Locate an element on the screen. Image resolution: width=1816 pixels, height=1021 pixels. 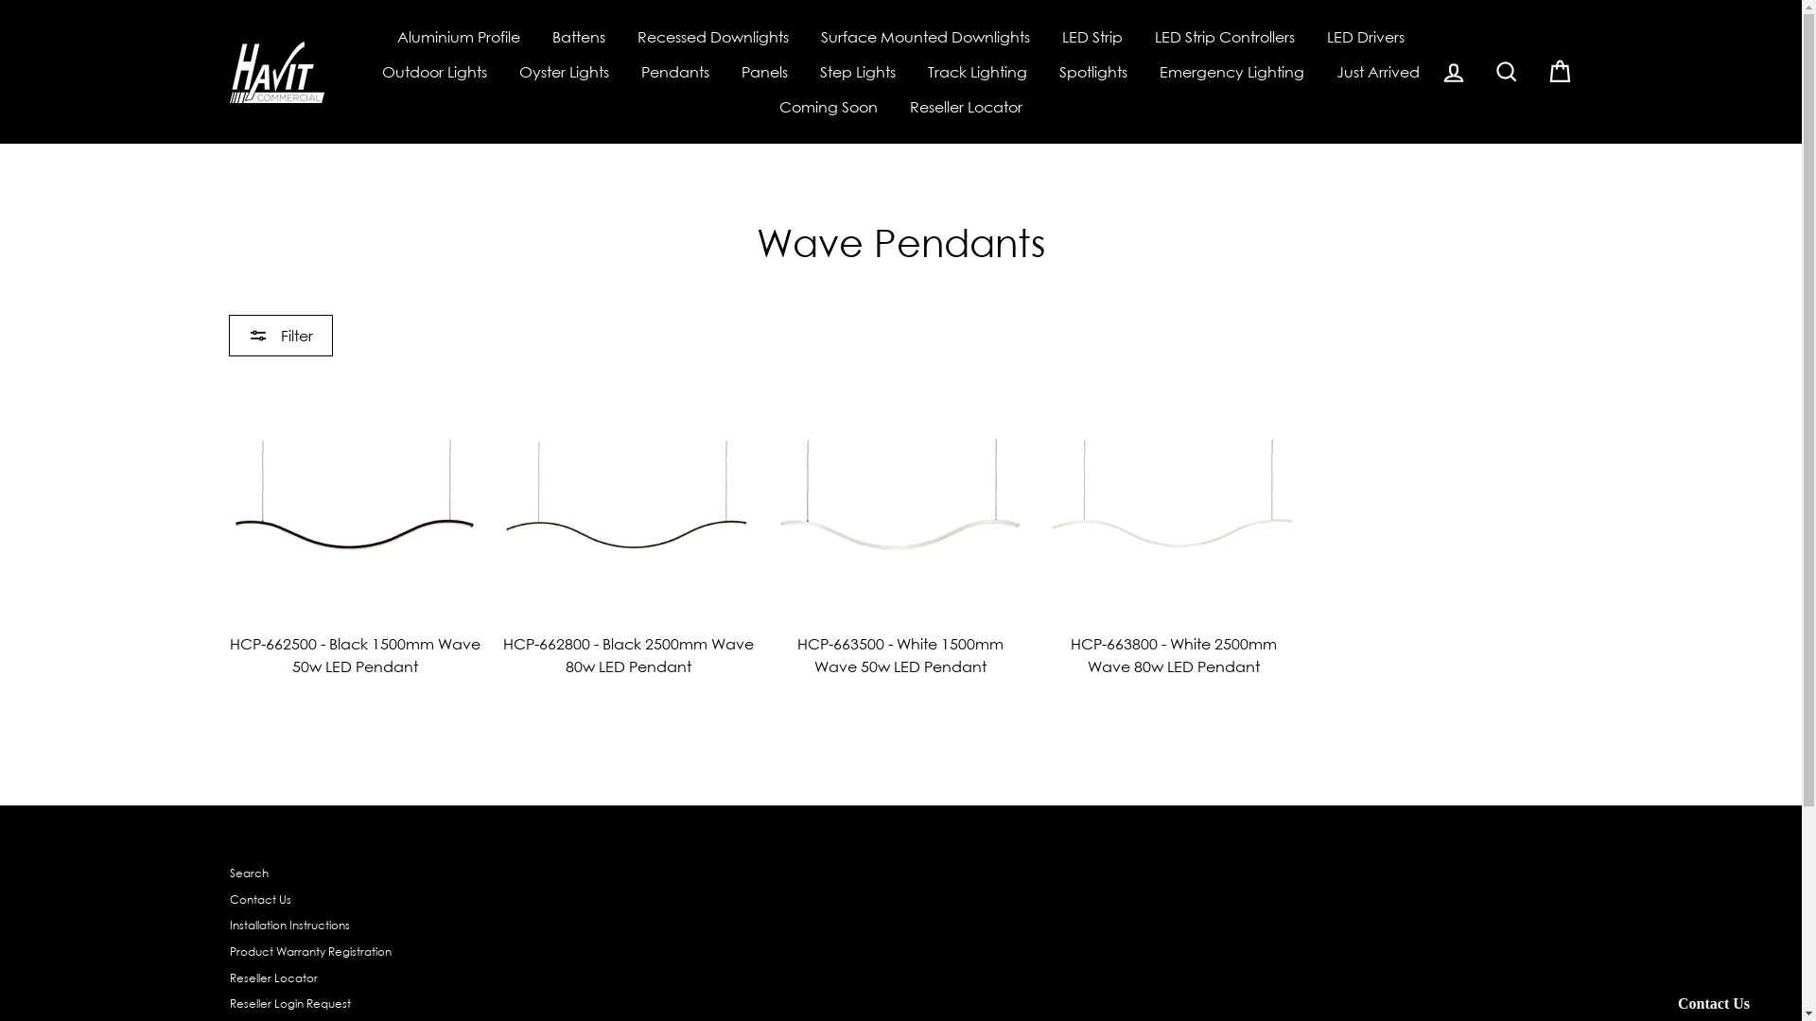
Step Lights is located at coordinates (858, 72).